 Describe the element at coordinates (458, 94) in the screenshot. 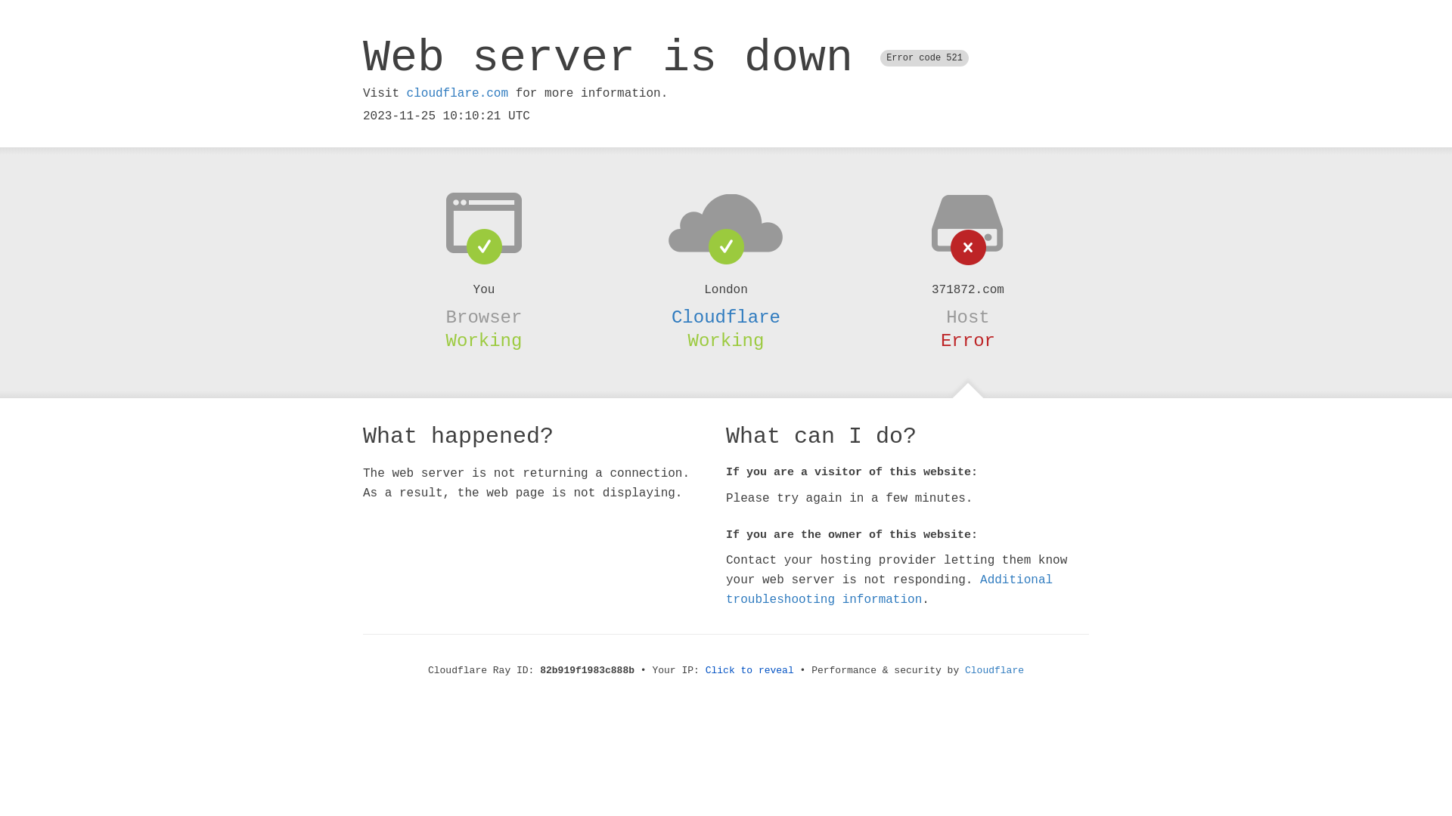

I see `cloudflare.com` at that location.